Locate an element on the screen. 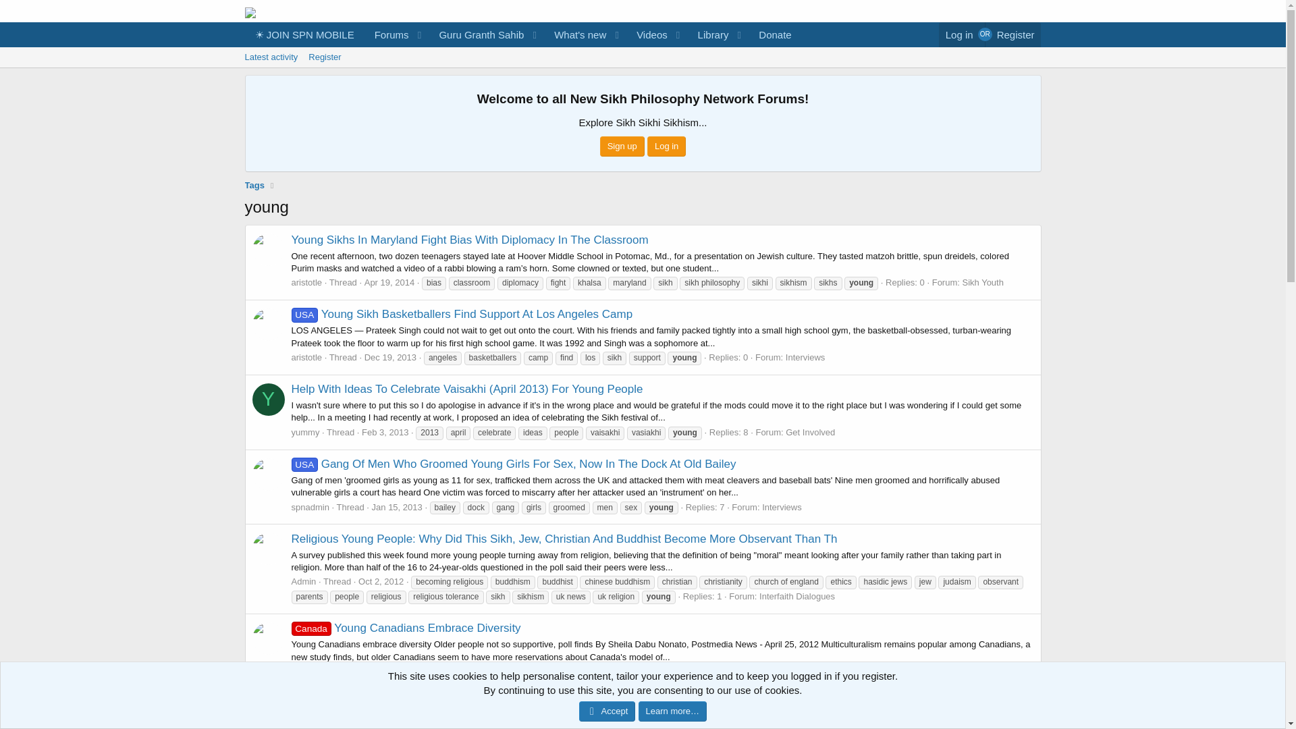 The height and width of the screenshot is (729, 1296). Forums is located at coordinates (642, 57).